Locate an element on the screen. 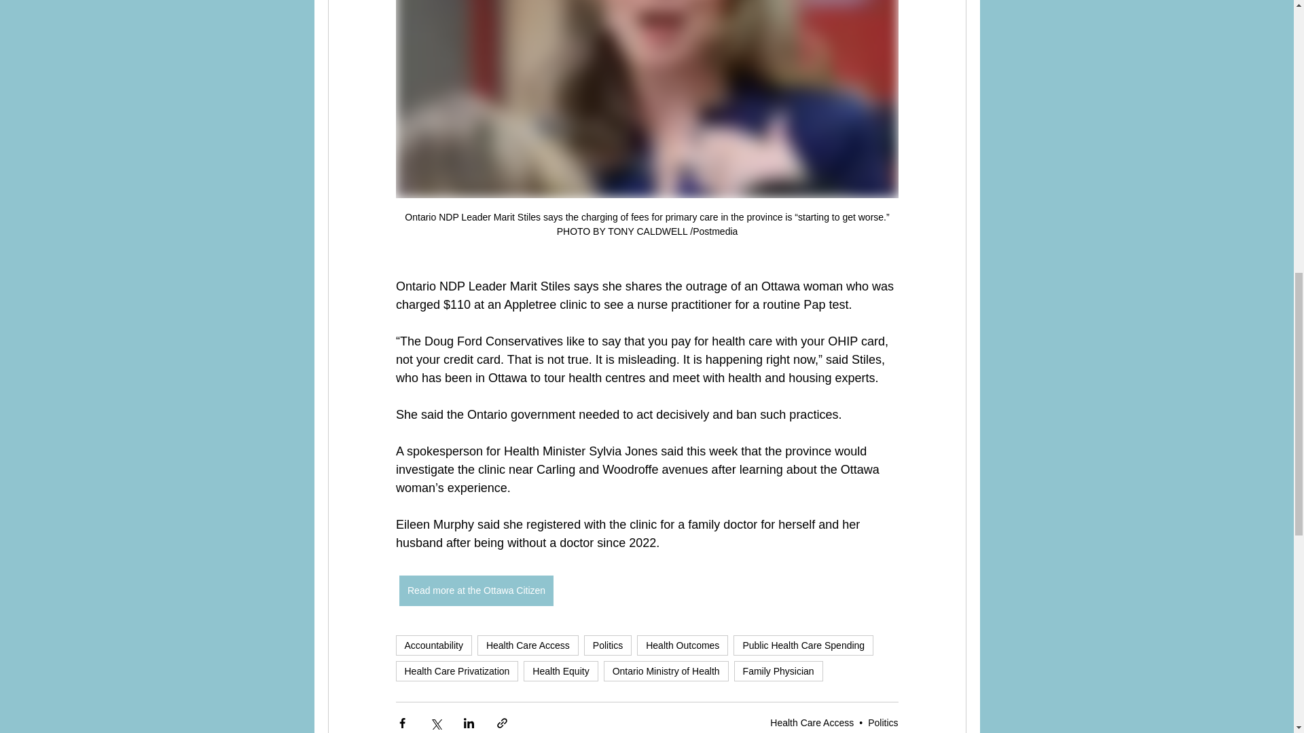 The image size is (1304, 733). Ontario Ministry of Health is located at coordinates (666, 671).